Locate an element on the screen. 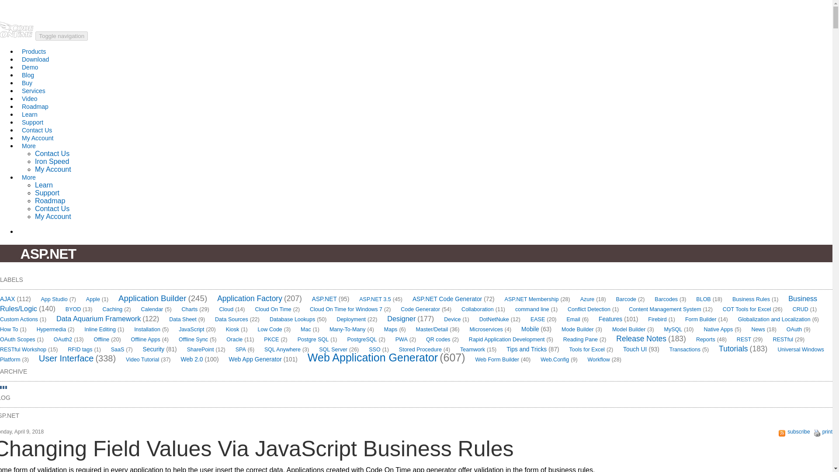 The height and width of the screenshot is (472, 839). Download is located at coordinates (35, 59).